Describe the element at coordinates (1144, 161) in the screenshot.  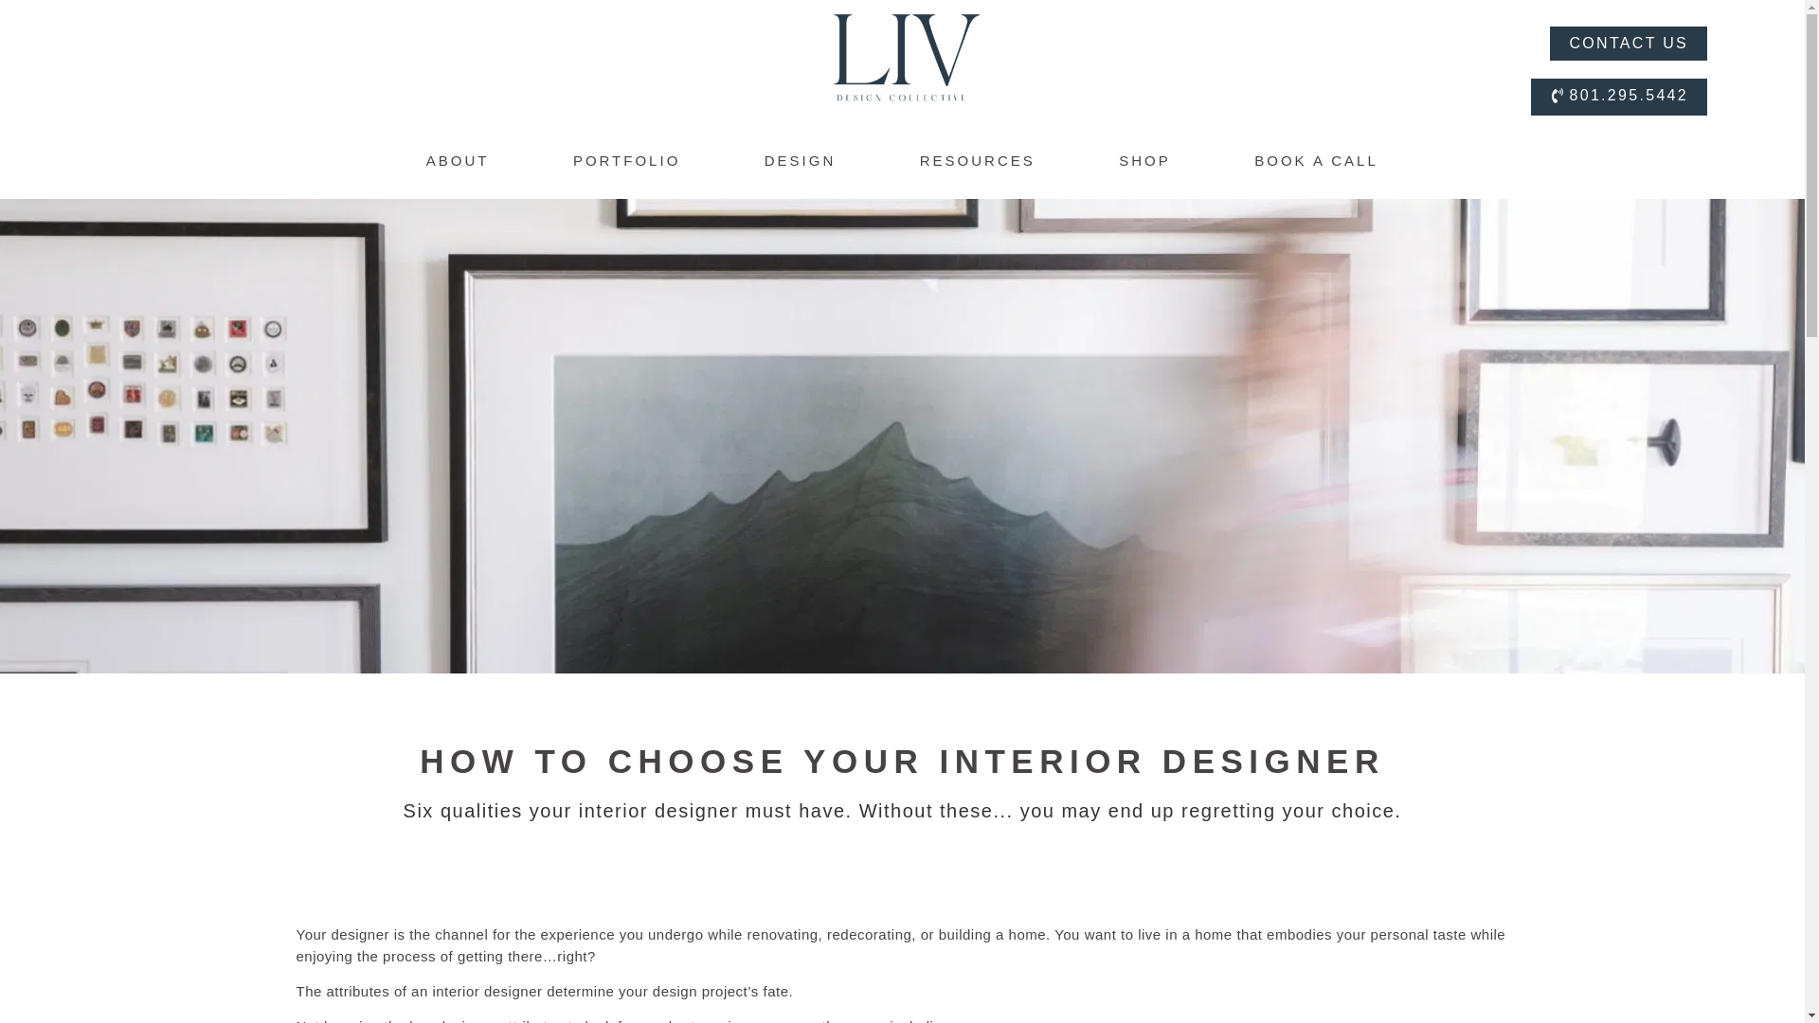
I see `SHOP` at that location.